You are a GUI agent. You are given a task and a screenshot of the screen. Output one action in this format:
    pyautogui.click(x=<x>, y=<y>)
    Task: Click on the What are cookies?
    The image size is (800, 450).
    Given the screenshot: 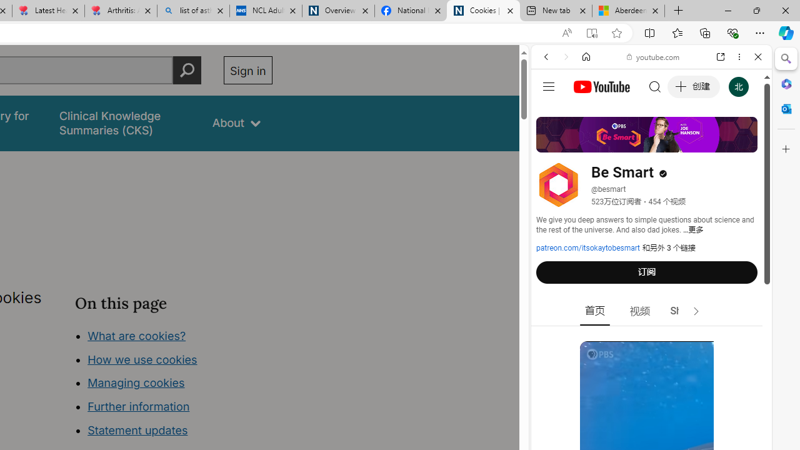 What is the action you would take?
    pyautogui.click(x=136, y=335)
    